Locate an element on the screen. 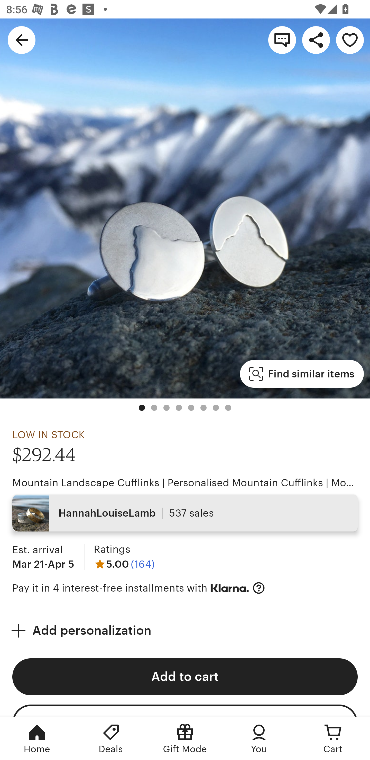  Gift Mode is located at coordinates (185, 738).